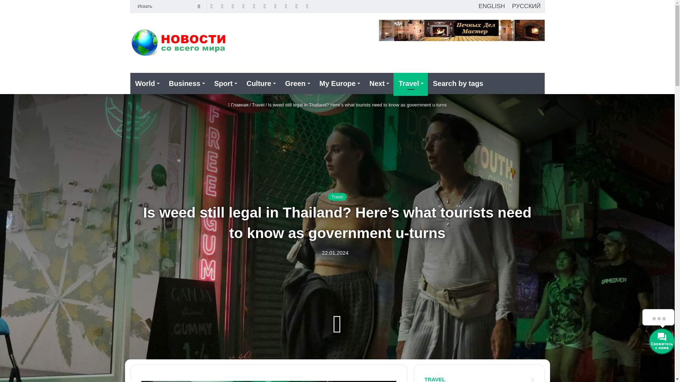 This screenshot has width=680, height=382. What do you see at coordinates (261, 83) in the screenshot?
I see `Culture` at bounding box center [261, 83].